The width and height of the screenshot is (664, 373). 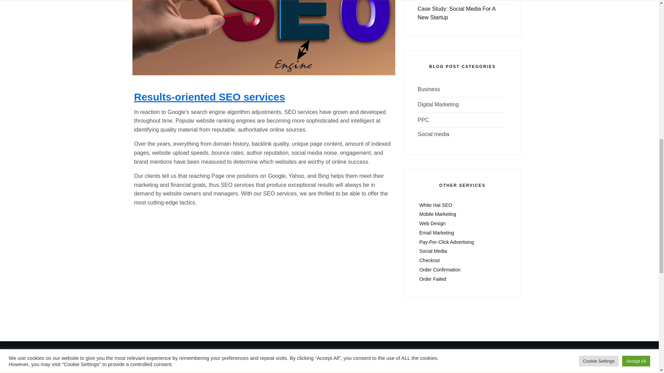 What do you see at coordinates (462, 269) in the screenshot?
I see `Order Confirmation` at bounding box center [462, 269].